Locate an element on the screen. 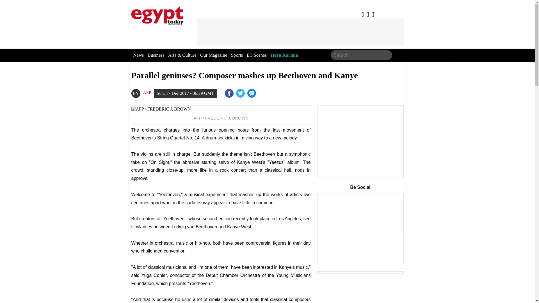  Sisi heads to Guinea first destination in overseas tour is located at coordinates (252, 93).